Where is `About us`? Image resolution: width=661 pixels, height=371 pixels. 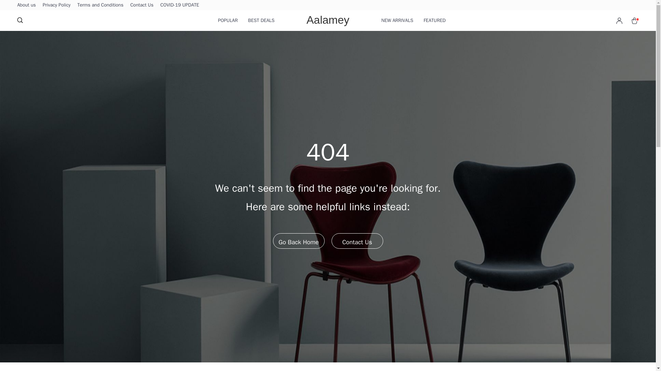 About us is located at coordinates (26, 5).